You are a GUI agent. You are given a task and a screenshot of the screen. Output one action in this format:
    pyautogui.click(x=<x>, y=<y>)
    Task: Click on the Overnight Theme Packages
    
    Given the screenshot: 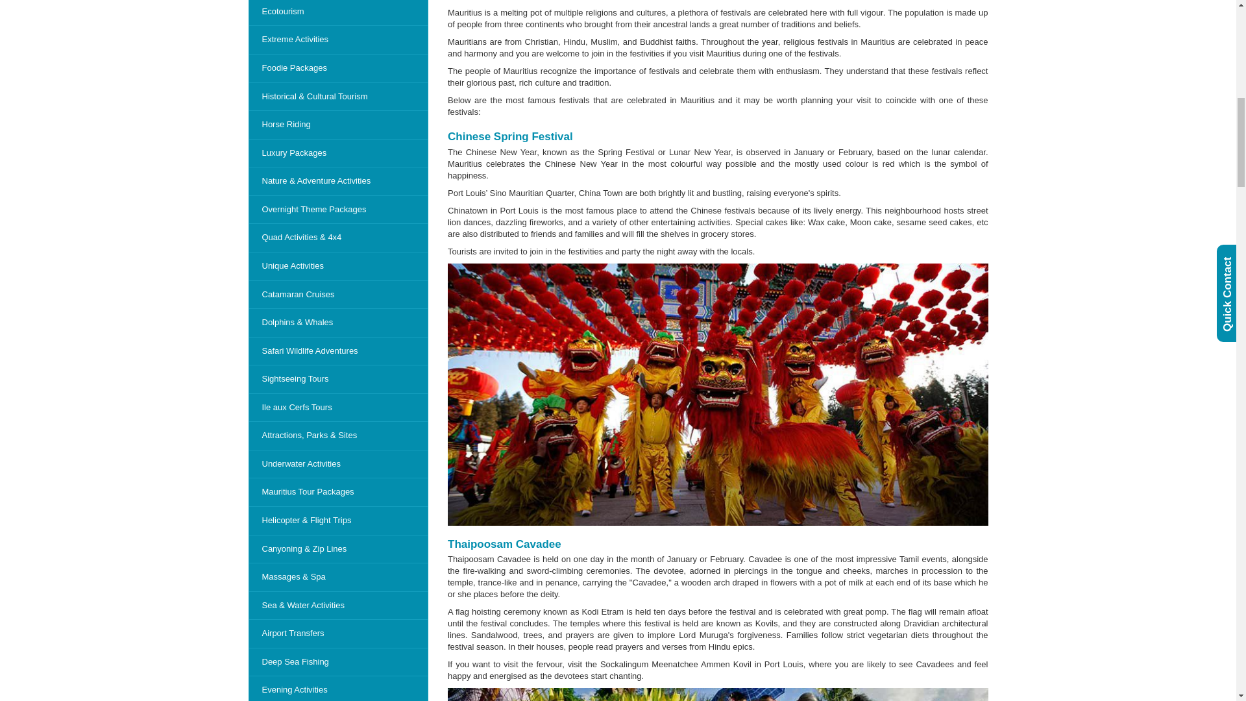 What is the action you would take?
    pyautogui.click(x=338, y=210)
    